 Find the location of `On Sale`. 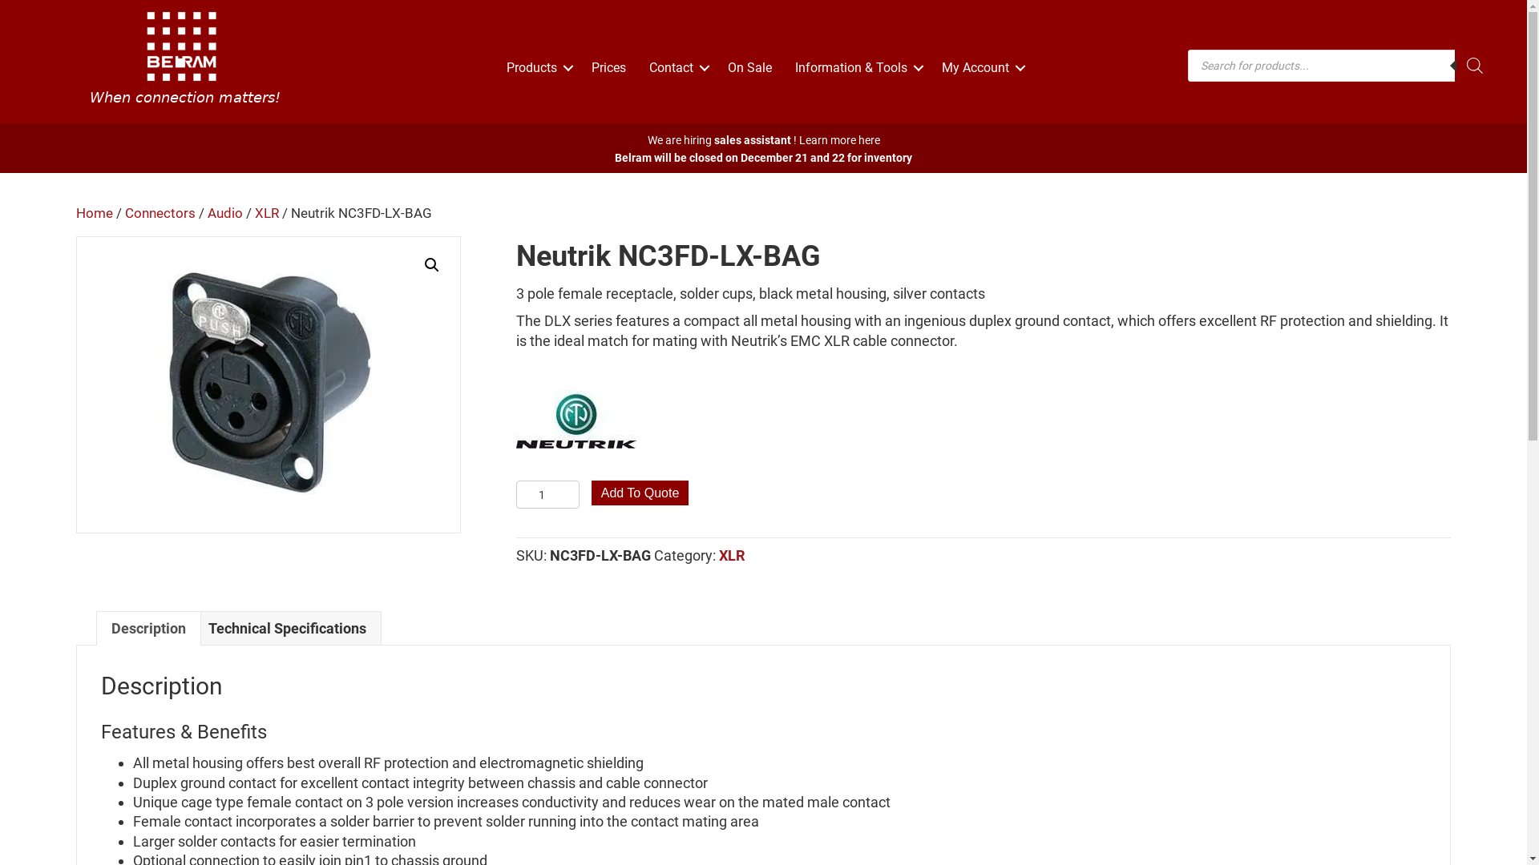

On Sale is located at coordinates (750, 68).